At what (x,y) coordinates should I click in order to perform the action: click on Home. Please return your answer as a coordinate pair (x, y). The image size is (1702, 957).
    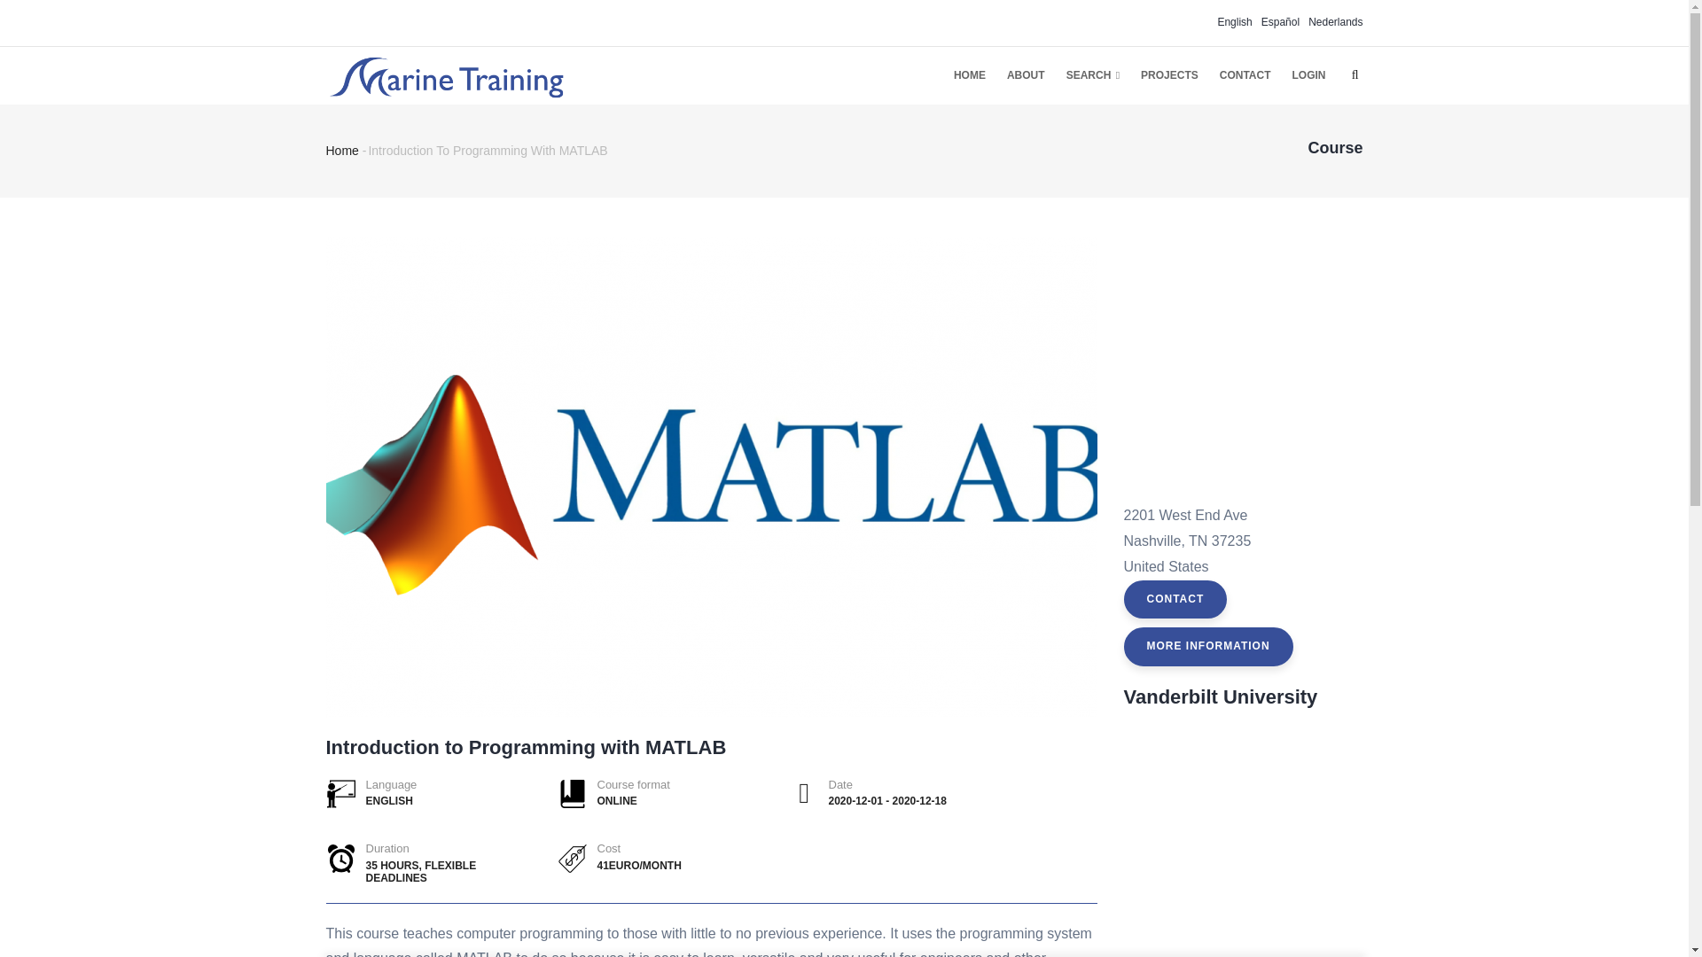
    Looking at the image, I should click on (445, 73).